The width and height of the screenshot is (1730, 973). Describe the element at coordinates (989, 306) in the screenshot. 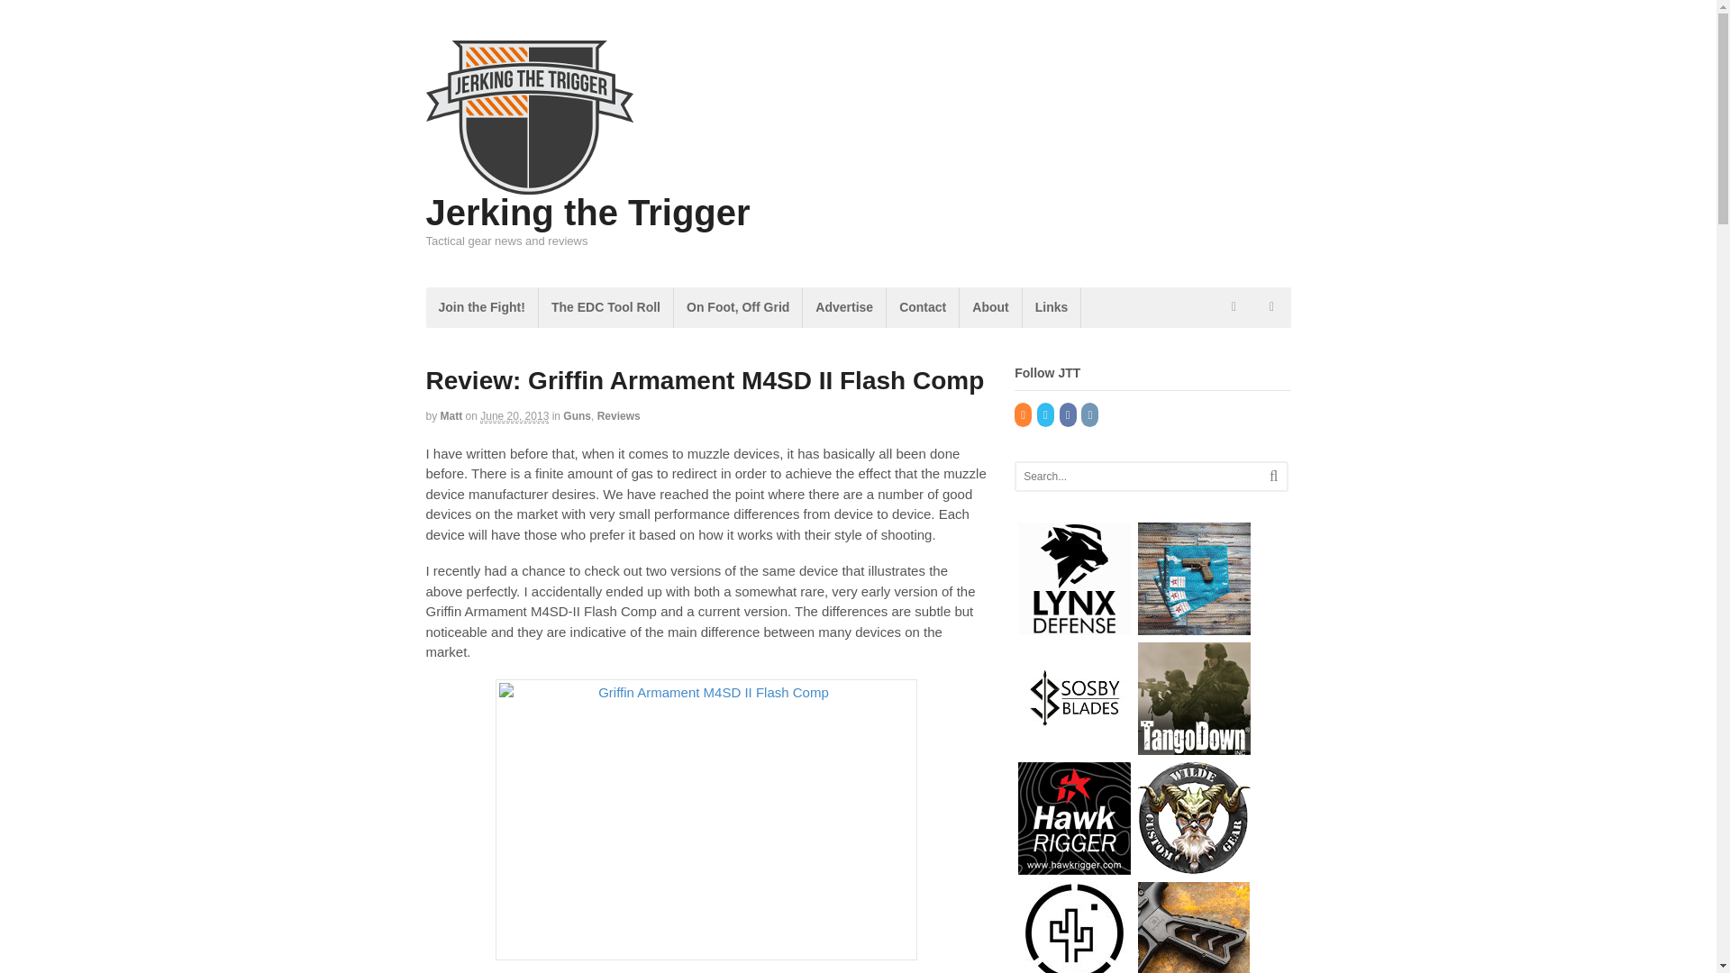

I see `About` at that location.